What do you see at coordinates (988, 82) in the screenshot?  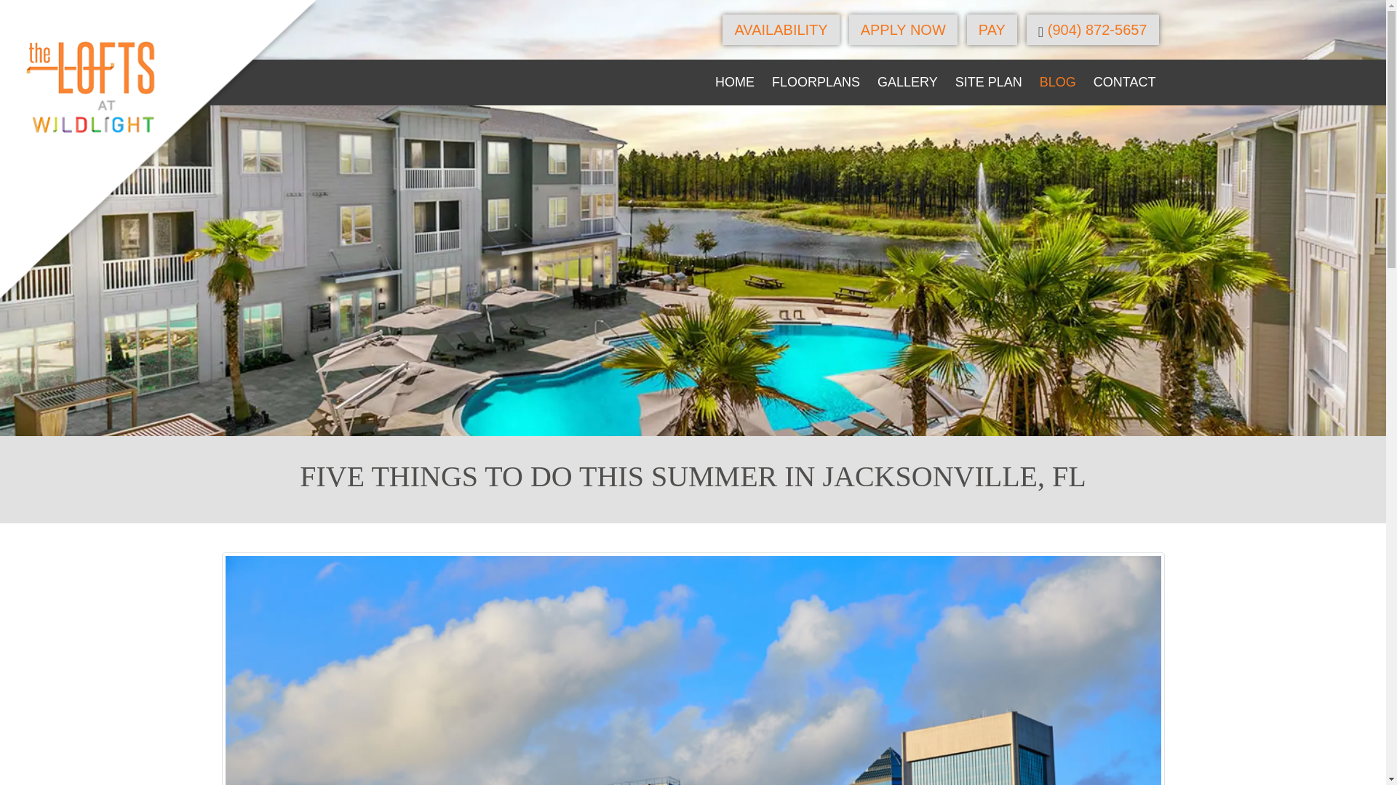 I see `SITE PLAN` at bounding box center [988, 82].